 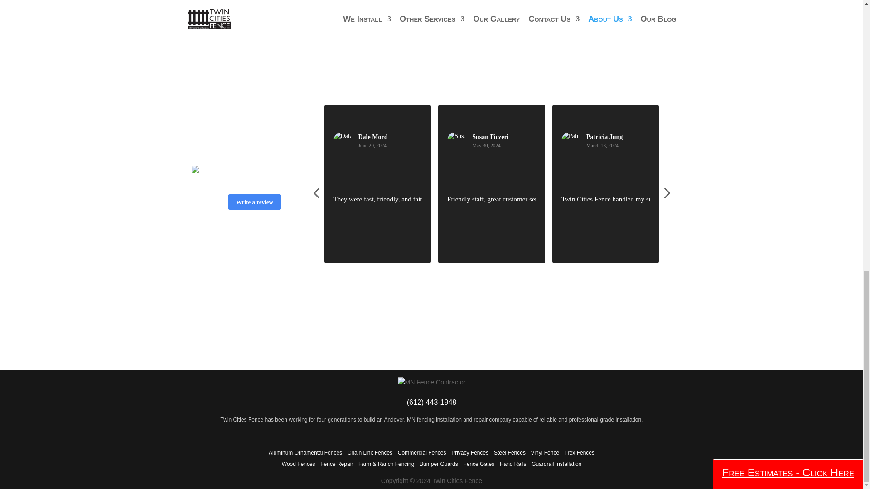 I want to click on Commercial Fences, so click(x=421, y=452).